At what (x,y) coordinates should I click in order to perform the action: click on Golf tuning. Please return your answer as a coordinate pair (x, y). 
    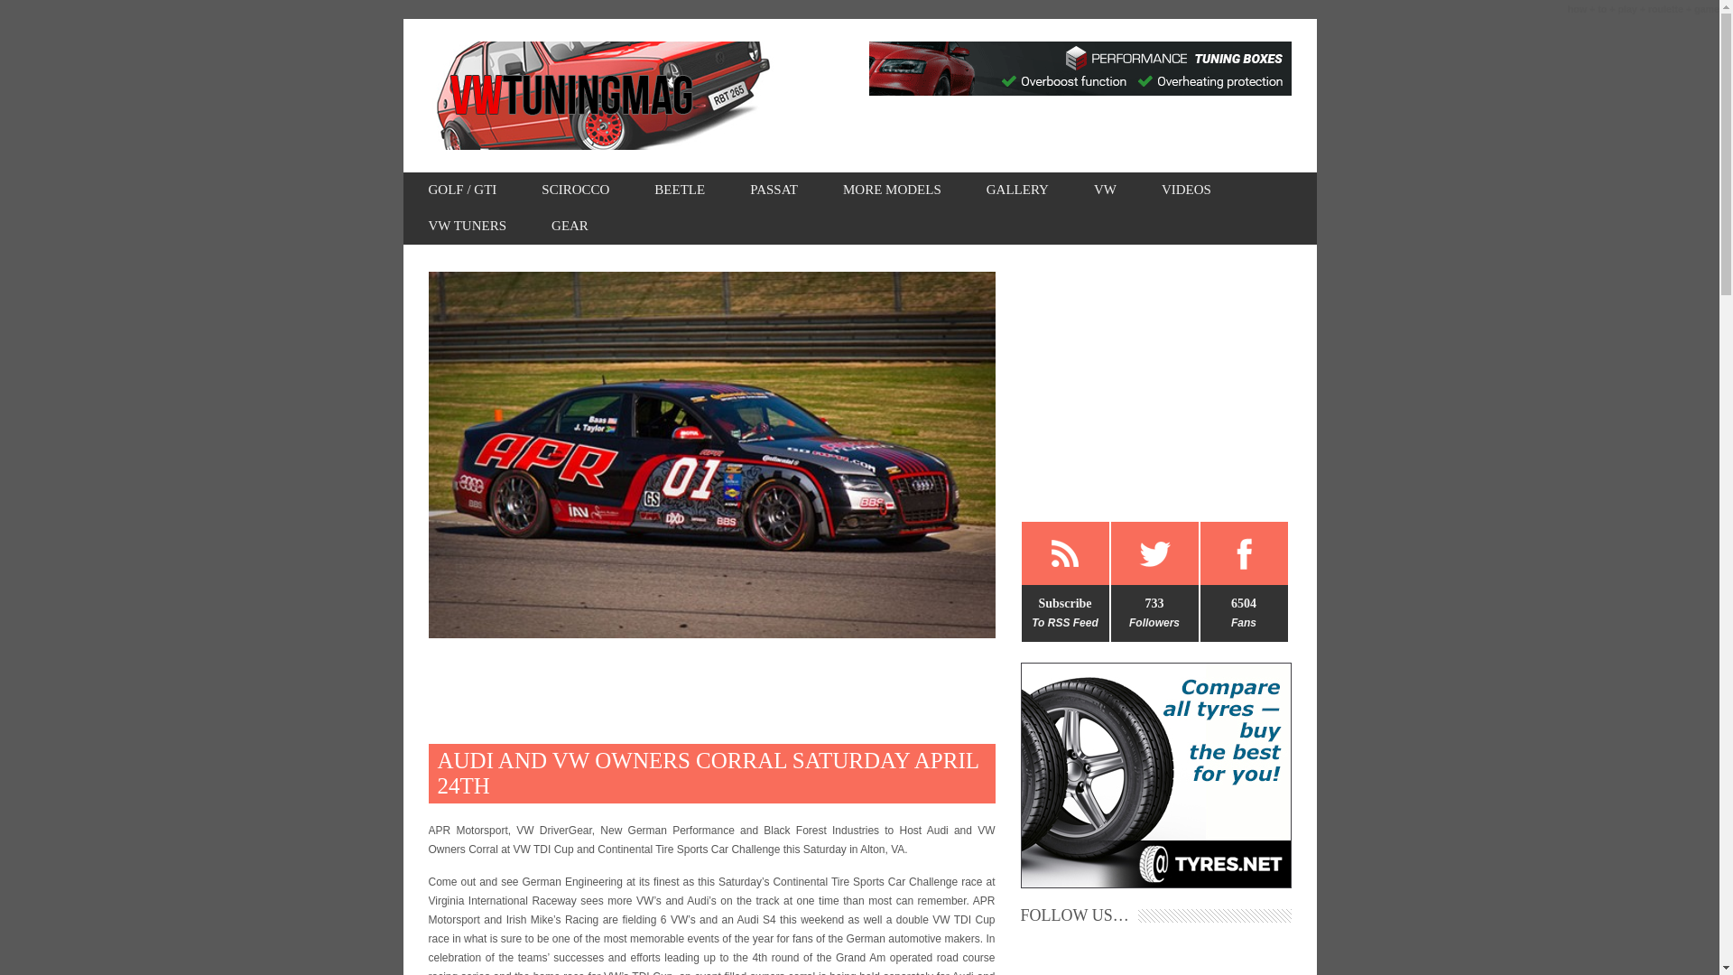
    Looking at the image, I should click on (462, 190).